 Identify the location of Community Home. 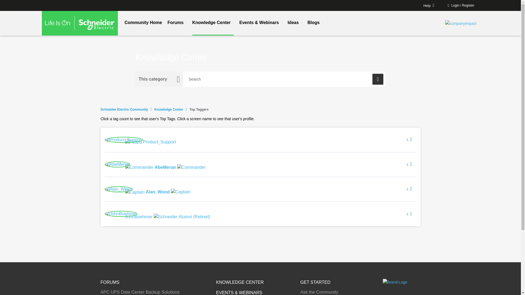
(143, 23).